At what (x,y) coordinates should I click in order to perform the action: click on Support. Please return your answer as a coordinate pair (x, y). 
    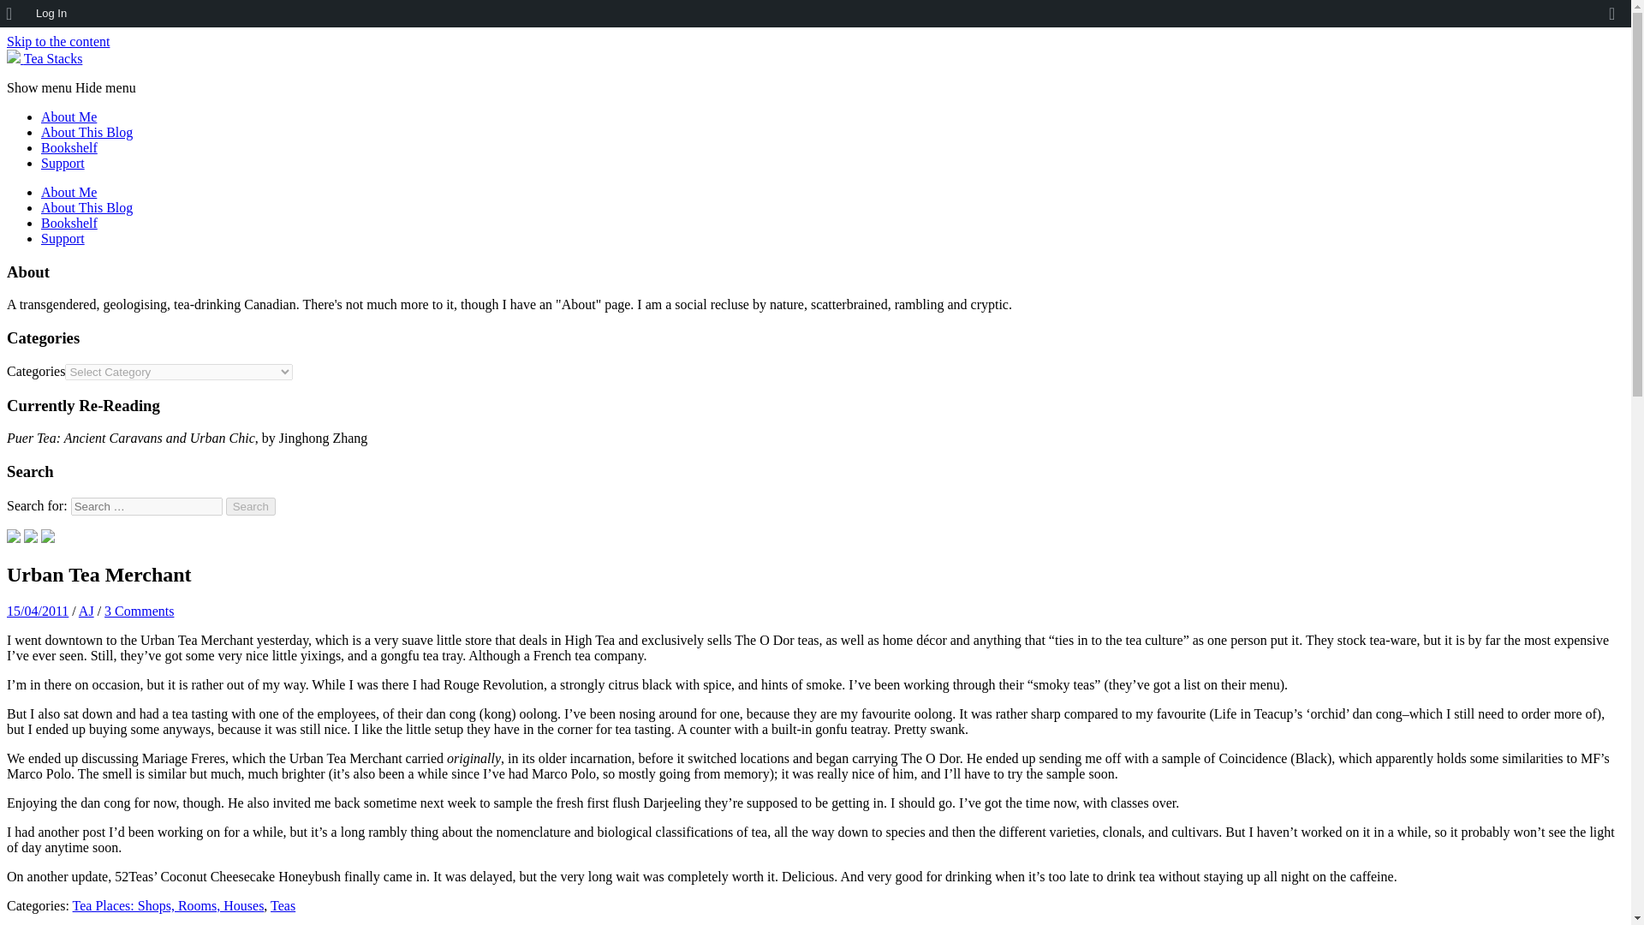
    Looking at the image, I should click on (63, 163).